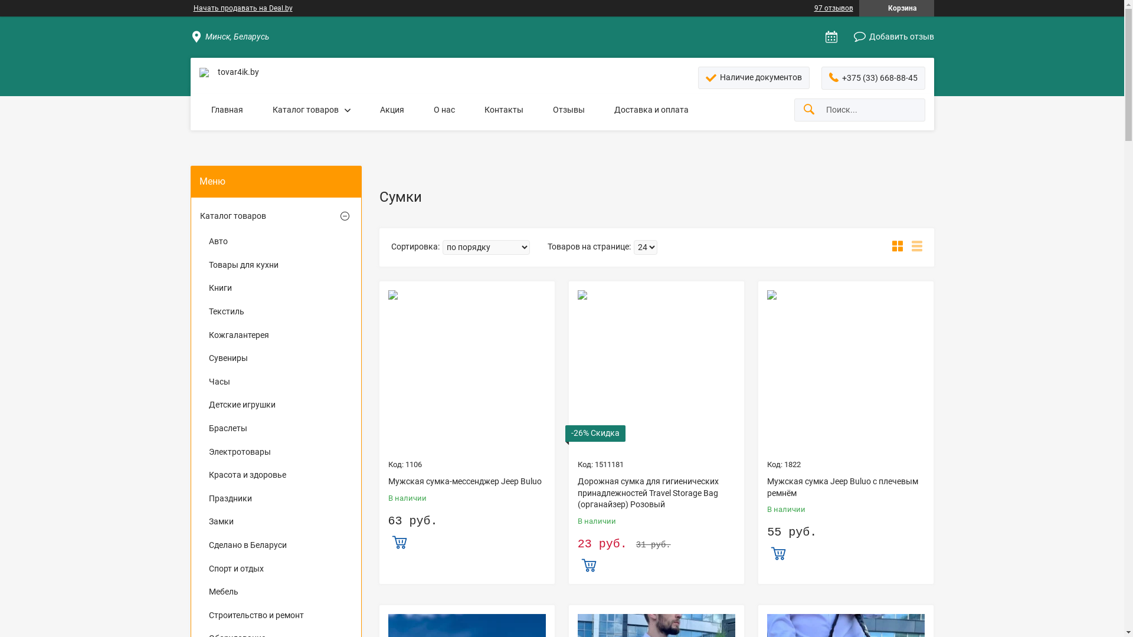  What do you see at coordinates (204, 73) in the screenshot?
I see `tovar4ik.by` at bounding box center [204, 73].